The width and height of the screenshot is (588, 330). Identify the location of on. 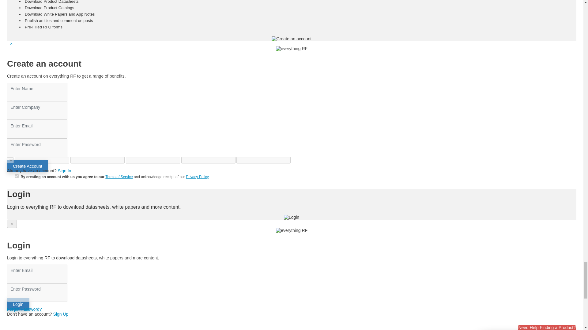
(17, 176).